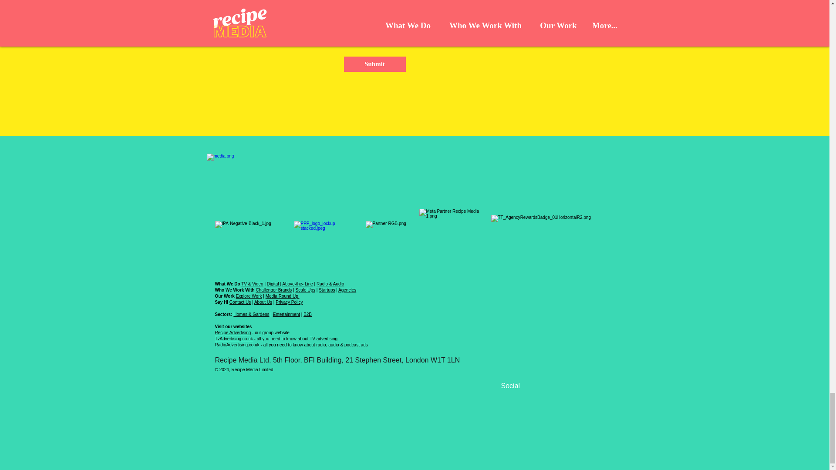  I want to click on About Us, so click(263, 302).